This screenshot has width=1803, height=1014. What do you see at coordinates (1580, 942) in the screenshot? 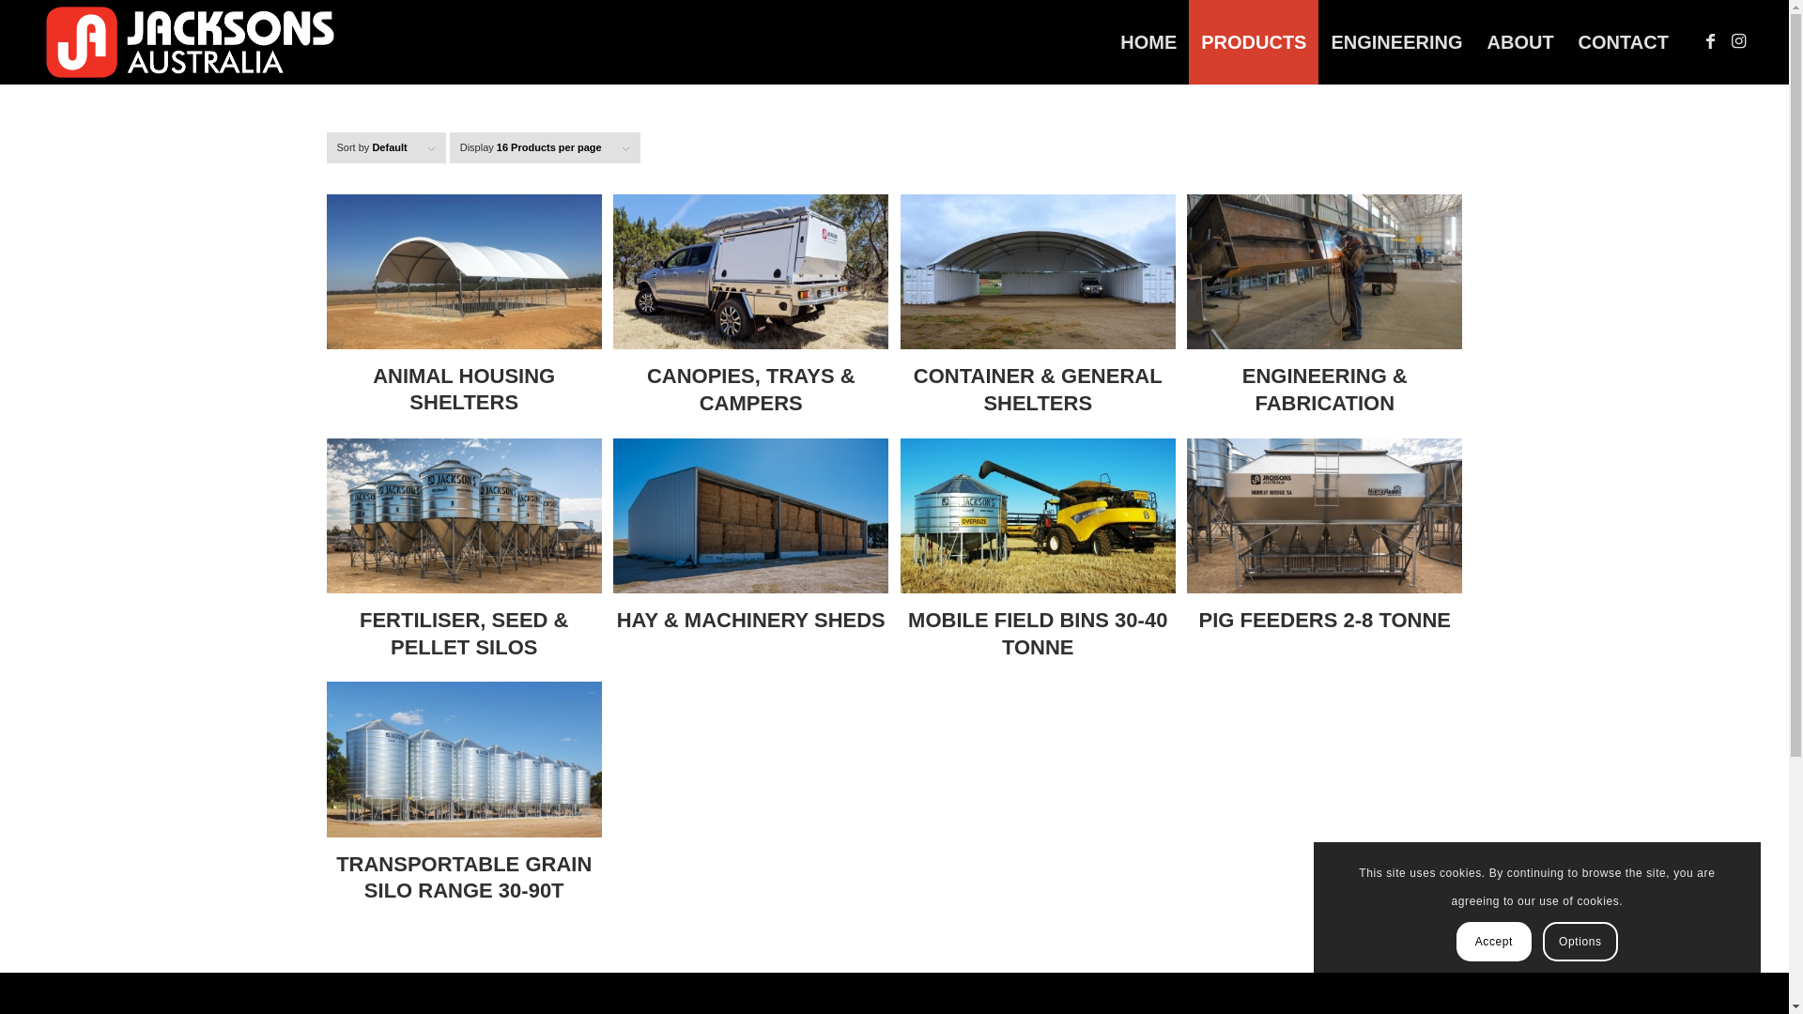
I see `Options` at bounding box center [1580, 942].